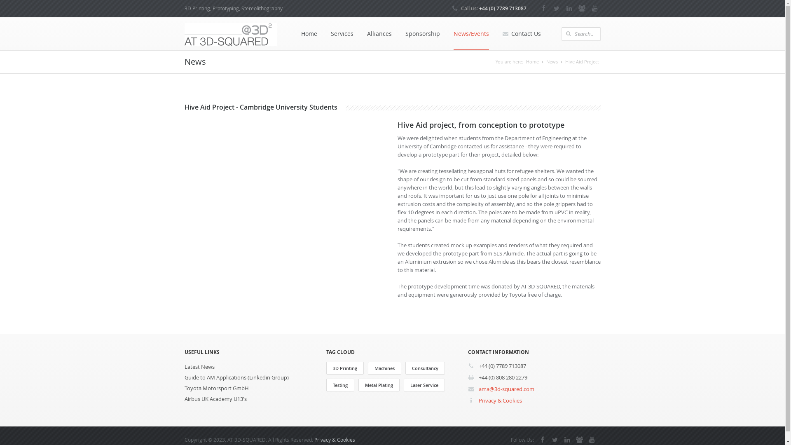 This screenshot has height=445, width=791. I want to click on Contact Us, so click(522, 34).